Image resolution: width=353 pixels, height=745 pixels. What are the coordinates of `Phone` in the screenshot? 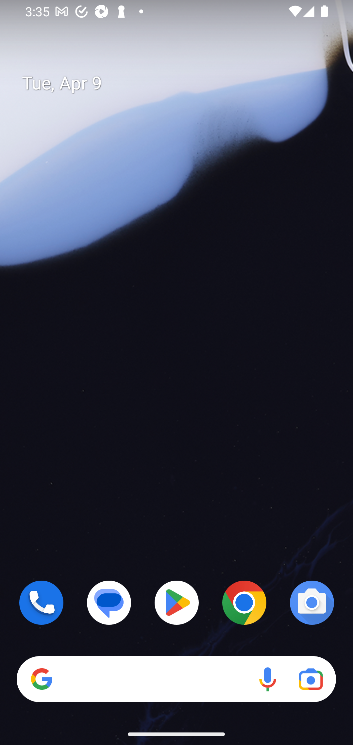 It's located at (41, 603).